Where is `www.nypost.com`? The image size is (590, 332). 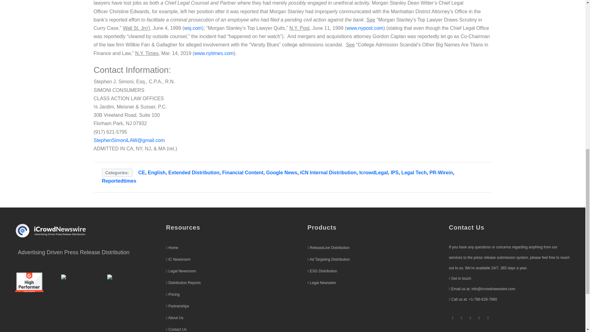
www.nypost.com is located at coordinates (364, 28).